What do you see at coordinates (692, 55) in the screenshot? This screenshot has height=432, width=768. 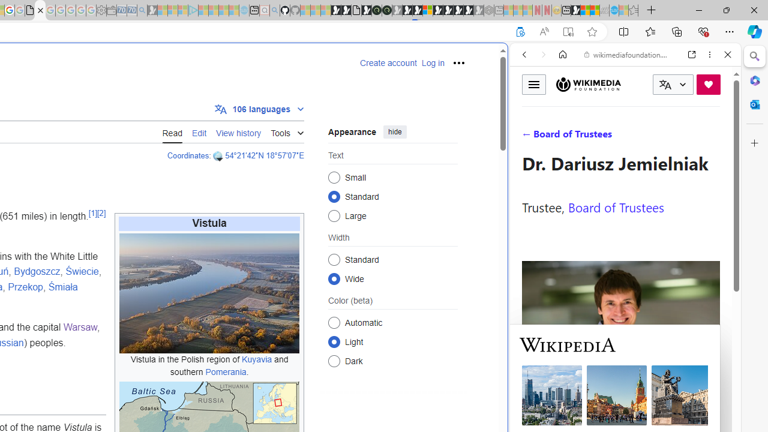 I see `Open link in new tab` at bounding box center [692, 55].